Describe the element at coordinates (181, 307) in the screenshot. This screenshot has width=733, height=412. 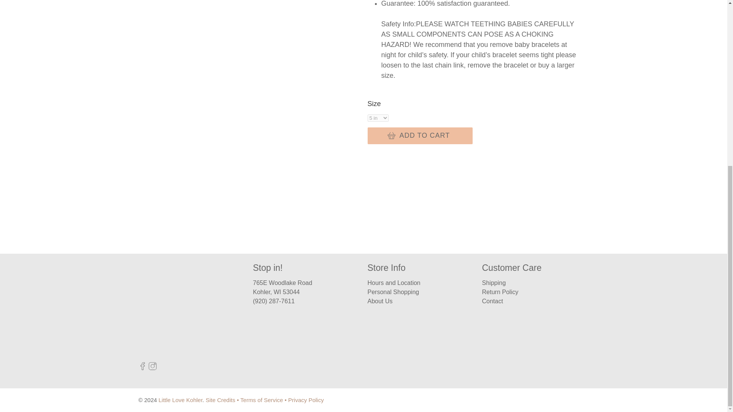
I see `Little Love Kohler` at that location.